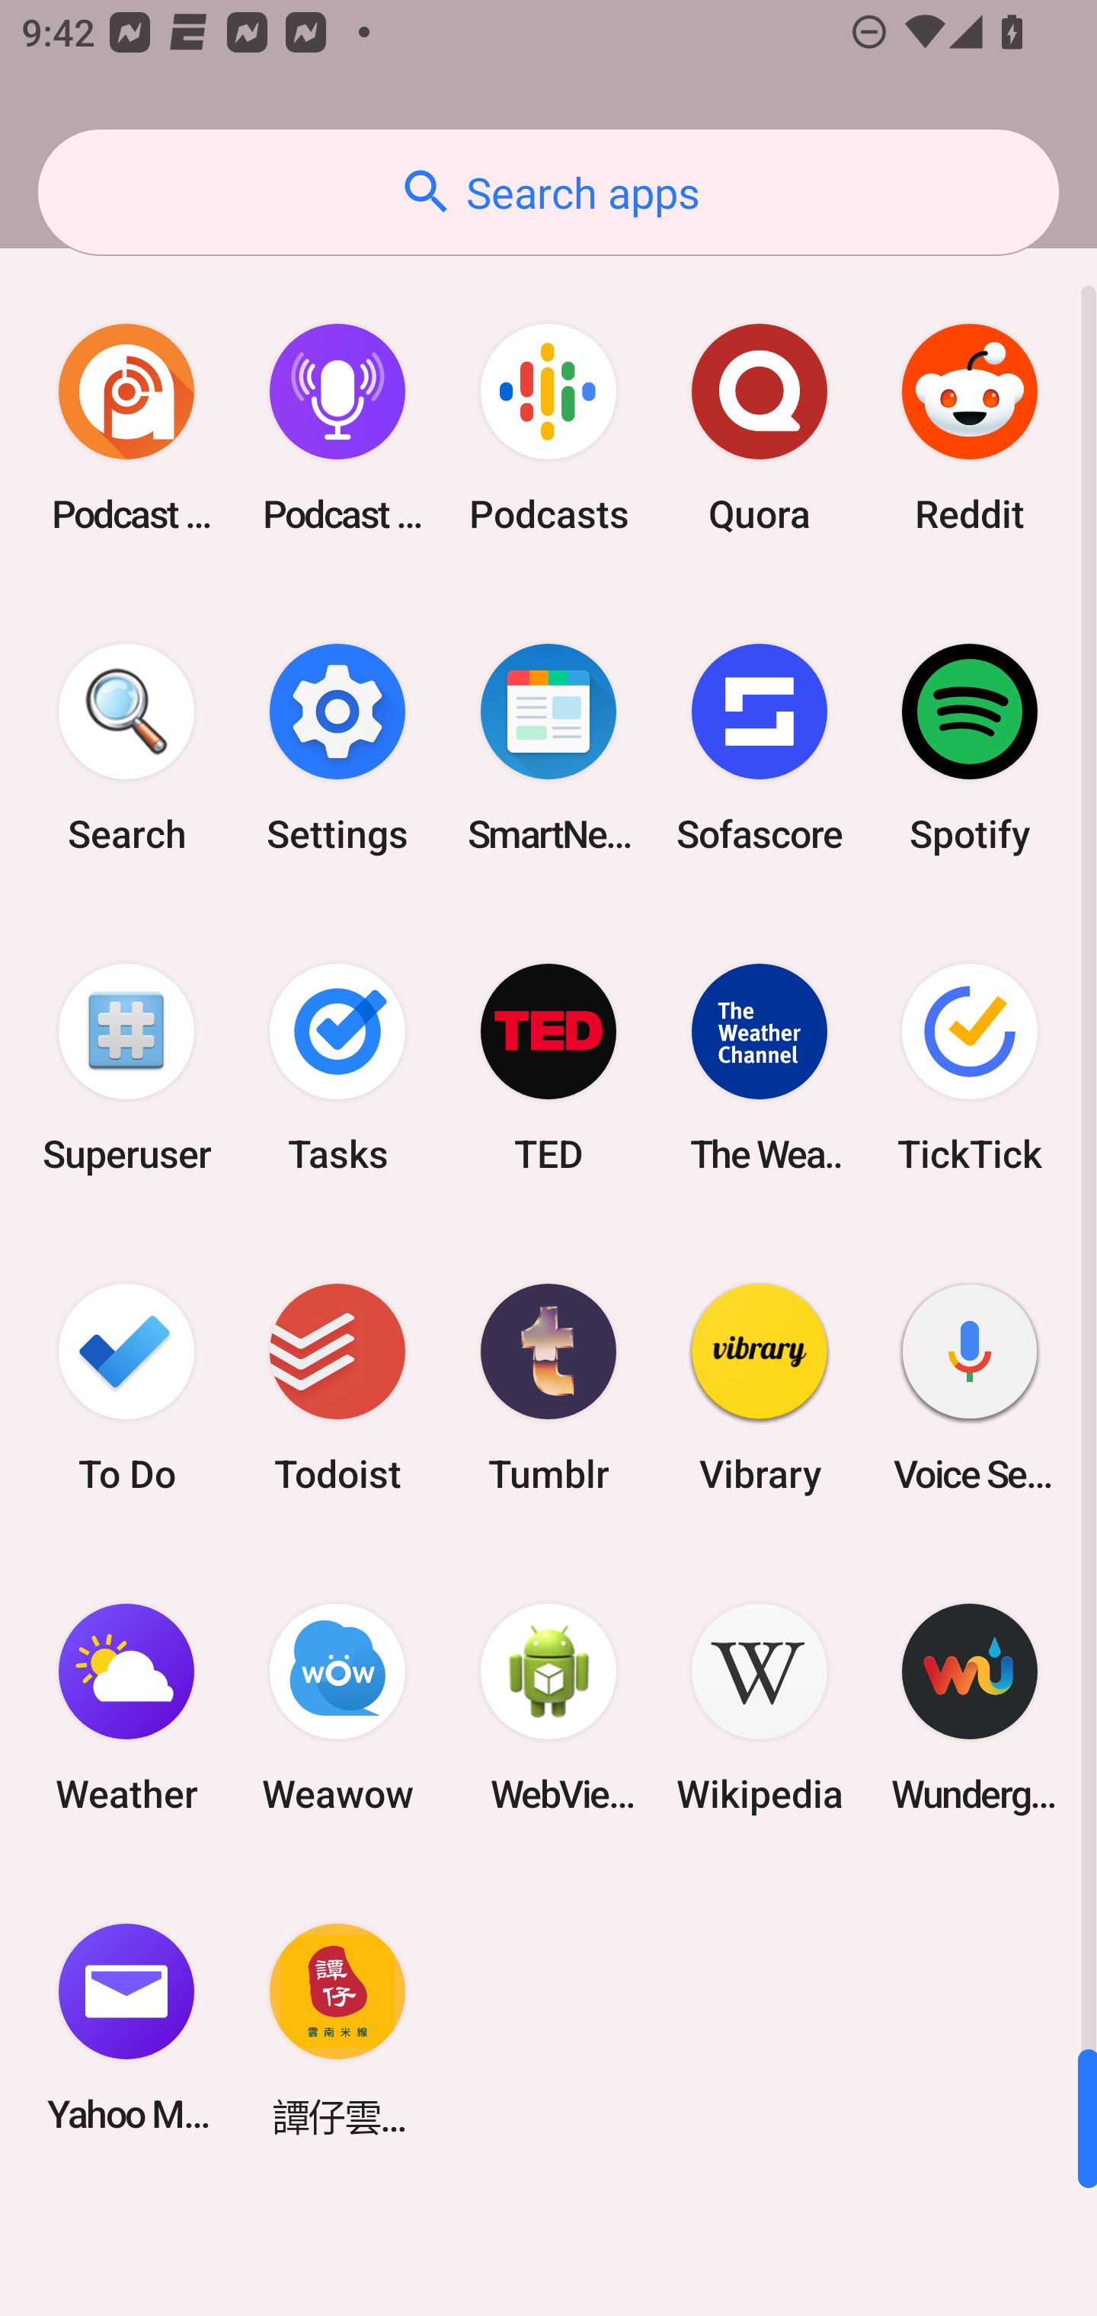  What do you see at coordinates (759, 1387) in the screenshot?
I see `Vibrary` at bounding box center [759, 1387].